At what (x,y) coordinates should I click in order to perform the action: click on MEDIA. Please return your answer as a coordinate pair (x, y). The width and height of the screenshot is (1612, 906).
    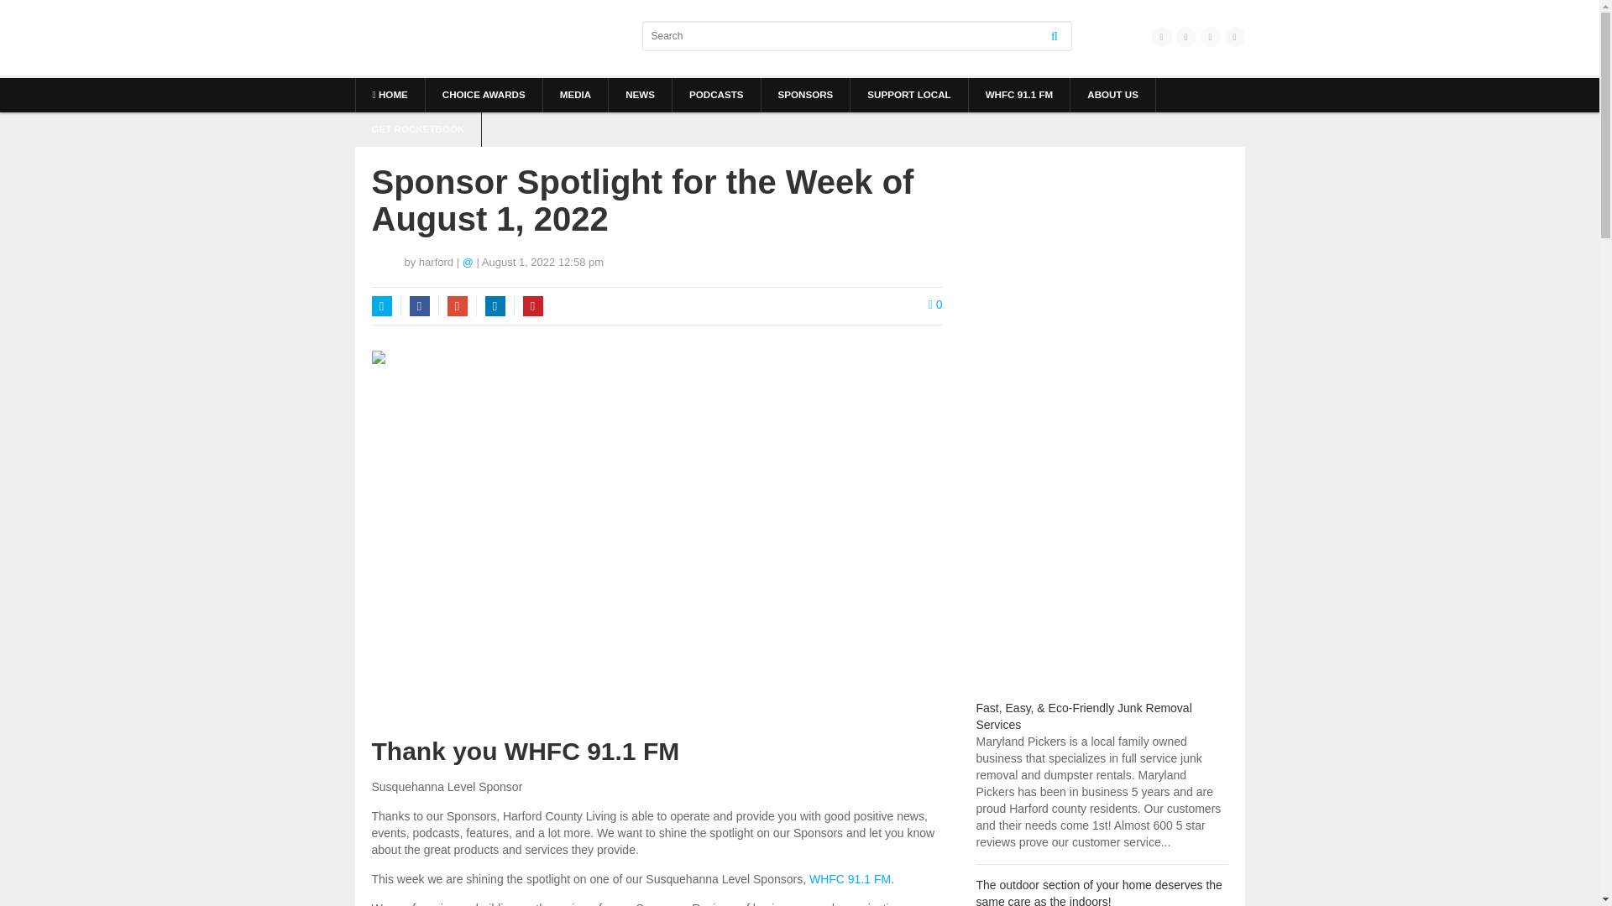
    Looking at the image, I should click on (575, 94).